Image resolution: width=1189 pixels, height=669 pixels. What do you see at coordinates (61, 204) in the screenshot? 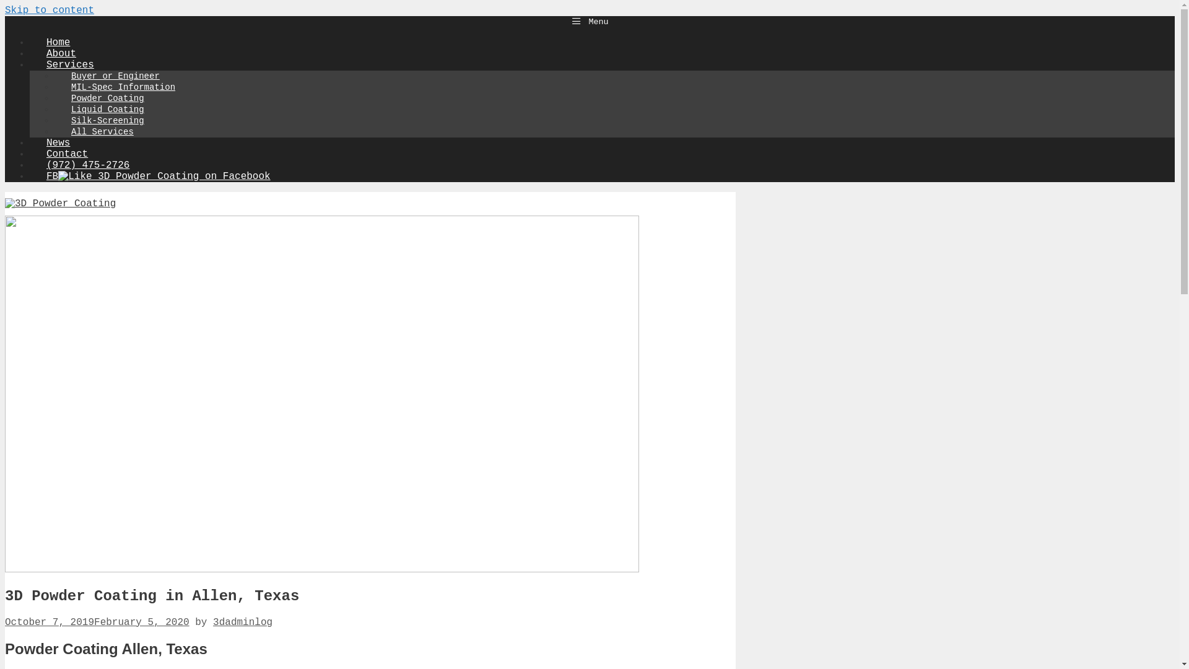
I see `3D Powder Coating` at bounding box center [61, 204].